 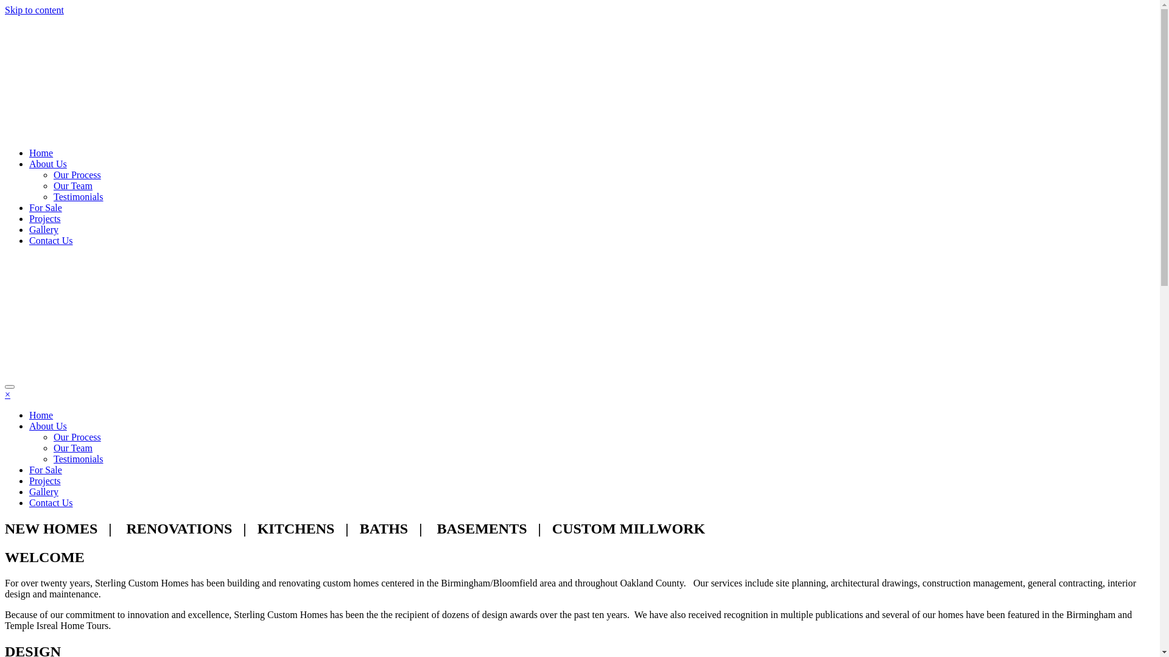 What do you see at coordinates (41, 415) in the screenshot?
I see `Home` at bounding box center [41, 415].